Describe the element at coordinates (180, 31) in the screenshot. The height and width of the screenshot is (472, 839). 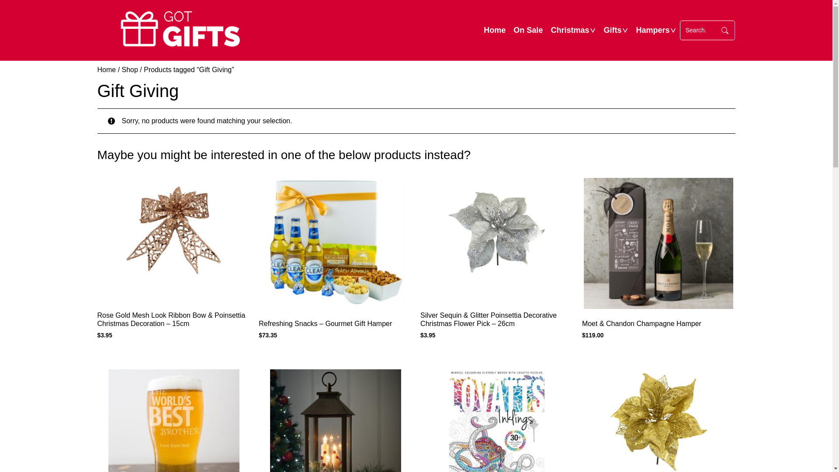
I see `Celebrate the best Gifts online!` at that location.